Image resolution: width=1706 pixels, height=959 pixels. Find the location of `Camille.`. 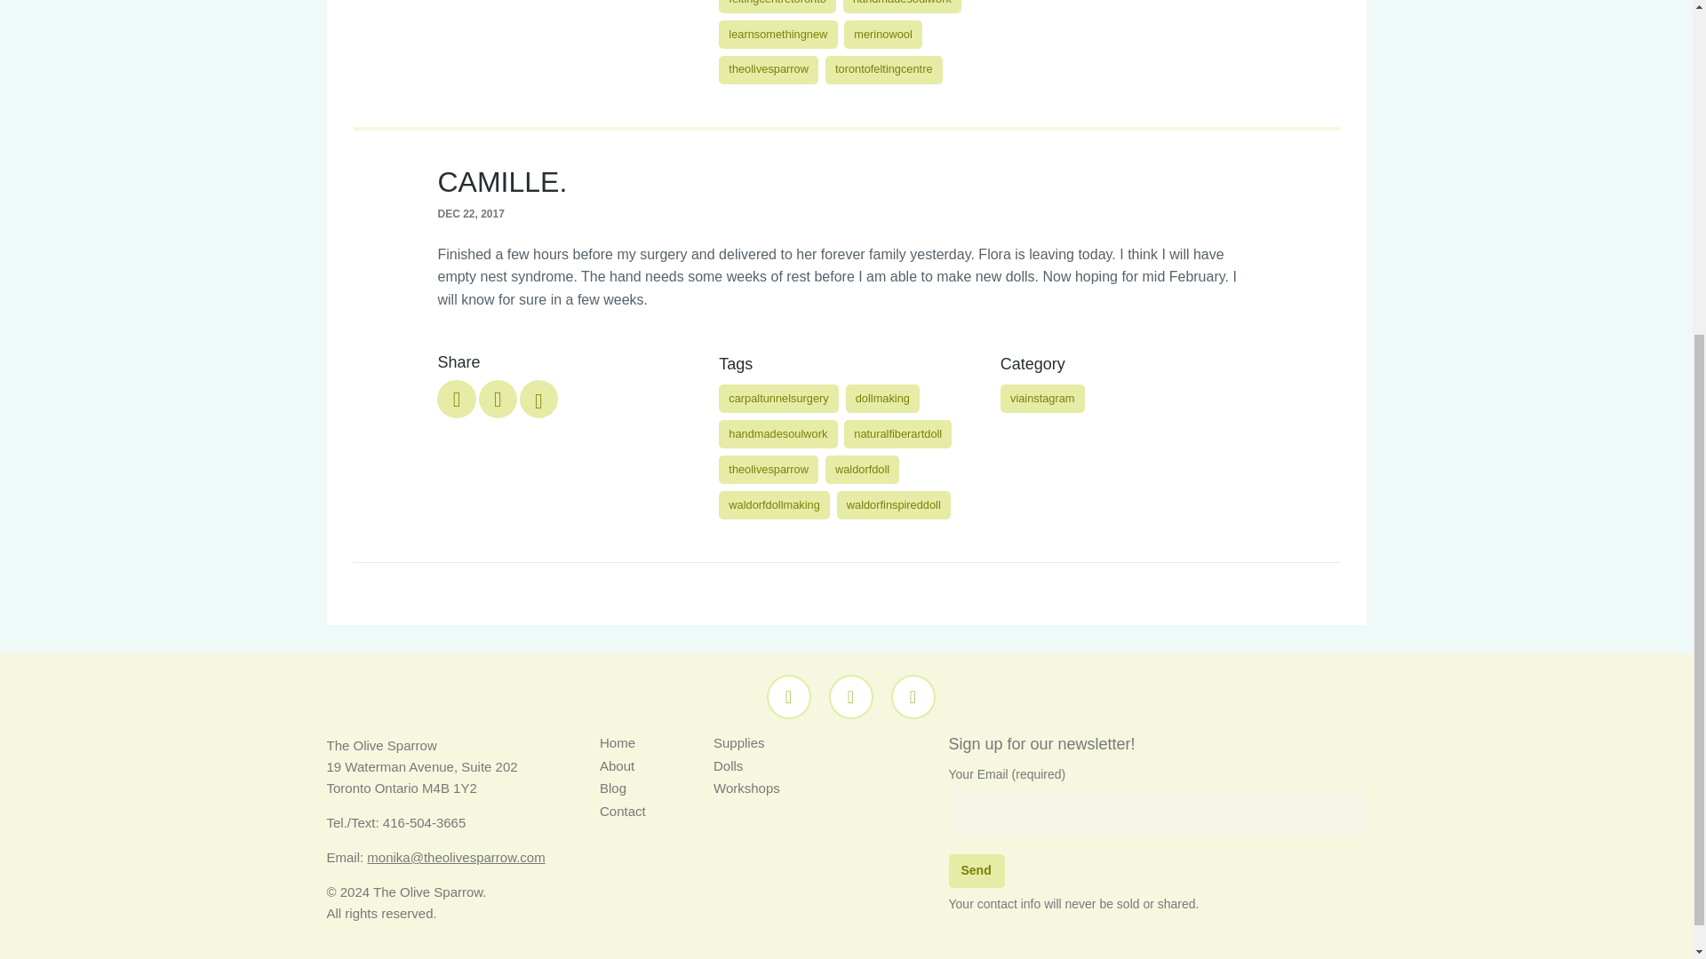

Camille. is located at coordinates (538, 398).